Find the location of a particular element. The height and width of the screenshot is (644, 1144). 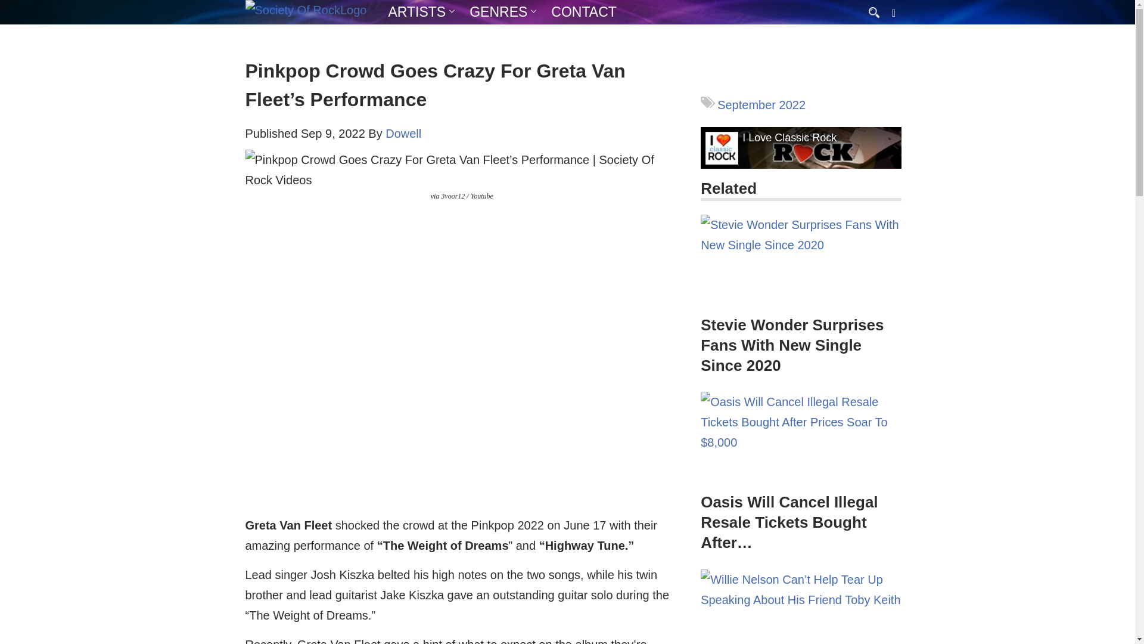

I Love Classic Rock is located at coordinates (789, 138).